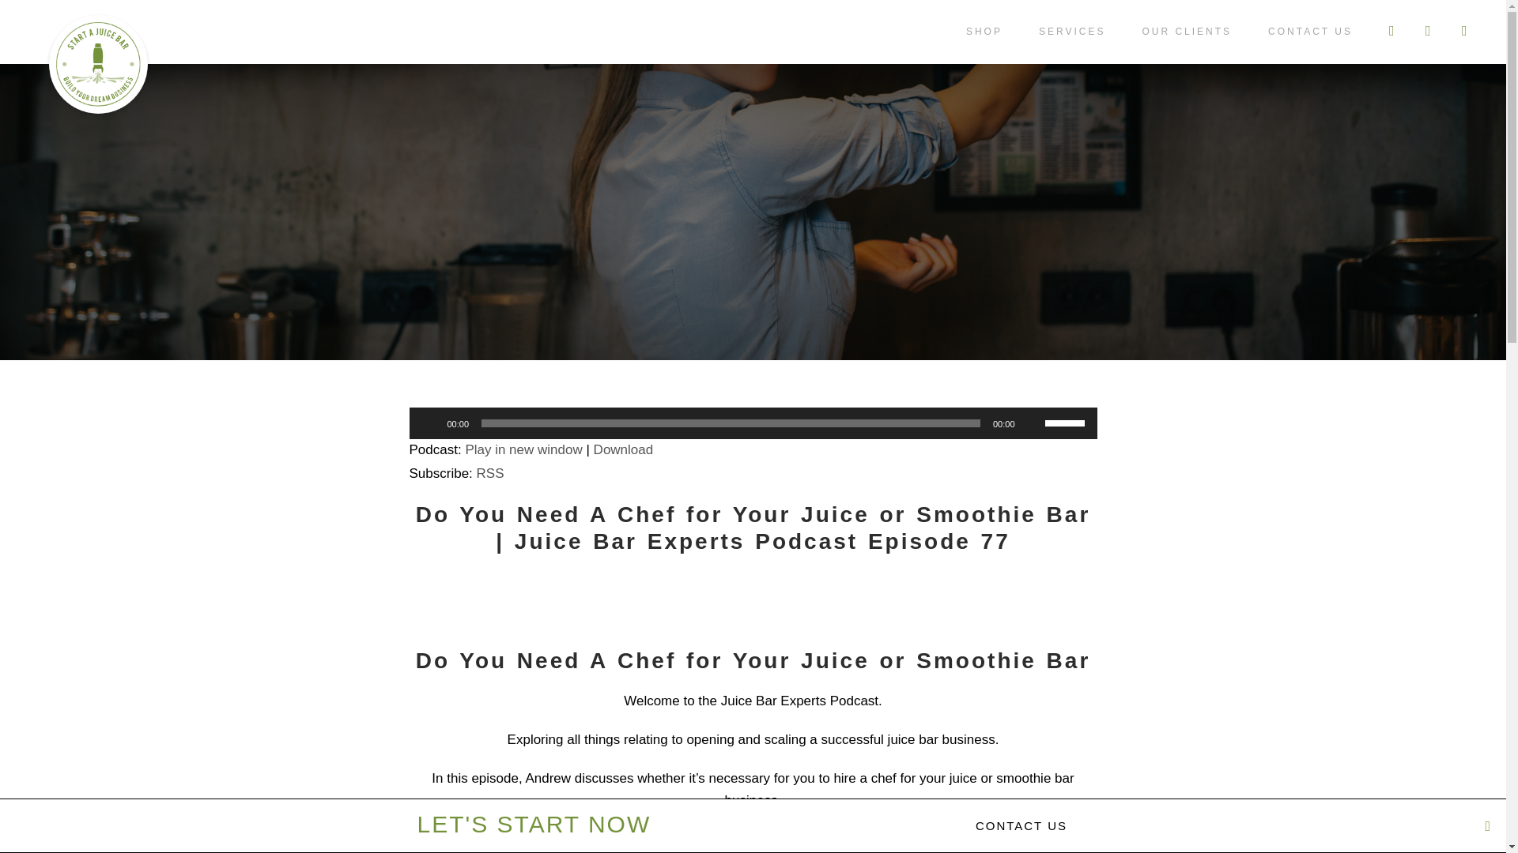  I want to click on CONTACT US, so click(1309, 43).